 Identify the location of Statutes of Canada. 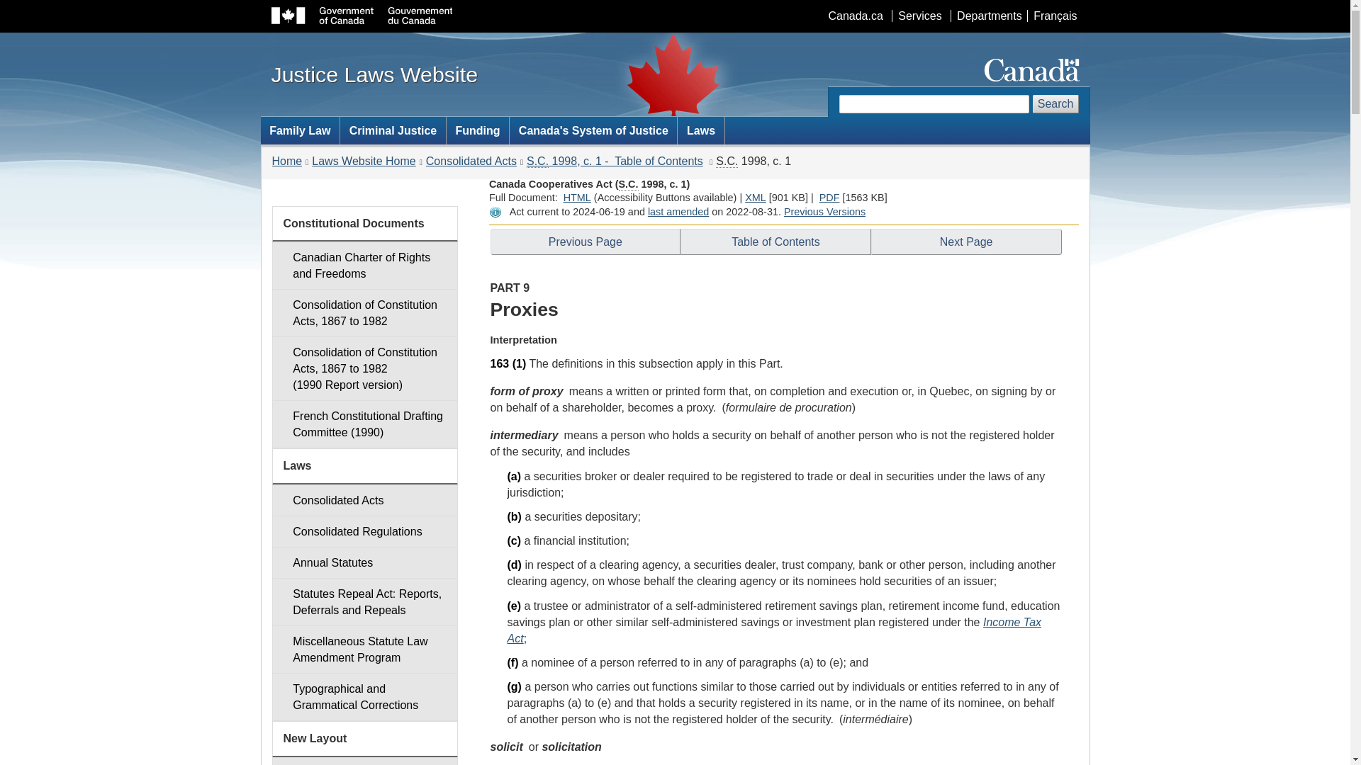
(726, 161).